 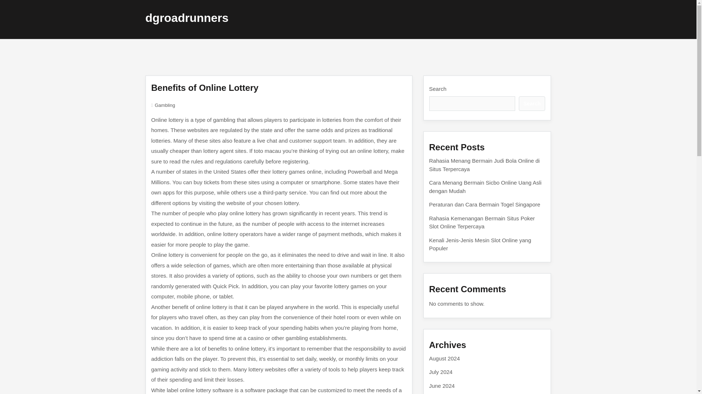 What do you see at coordinates (442, 385) in the screenshot?
I see `June 2024` at bounding box center [442, 385].